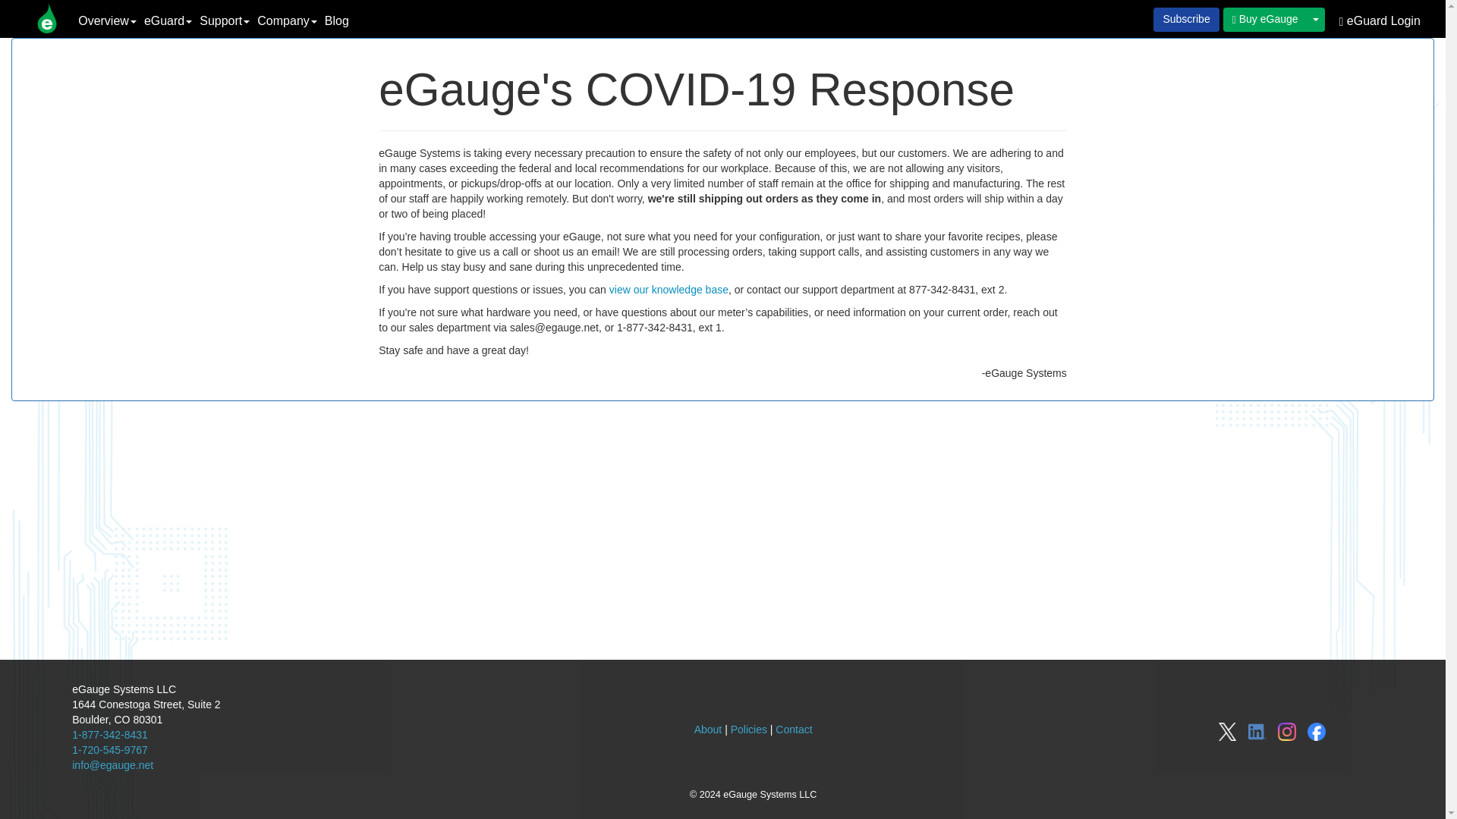 This screenshot has height=819, width=1457. I want to click on Blog, so click(336, 21).